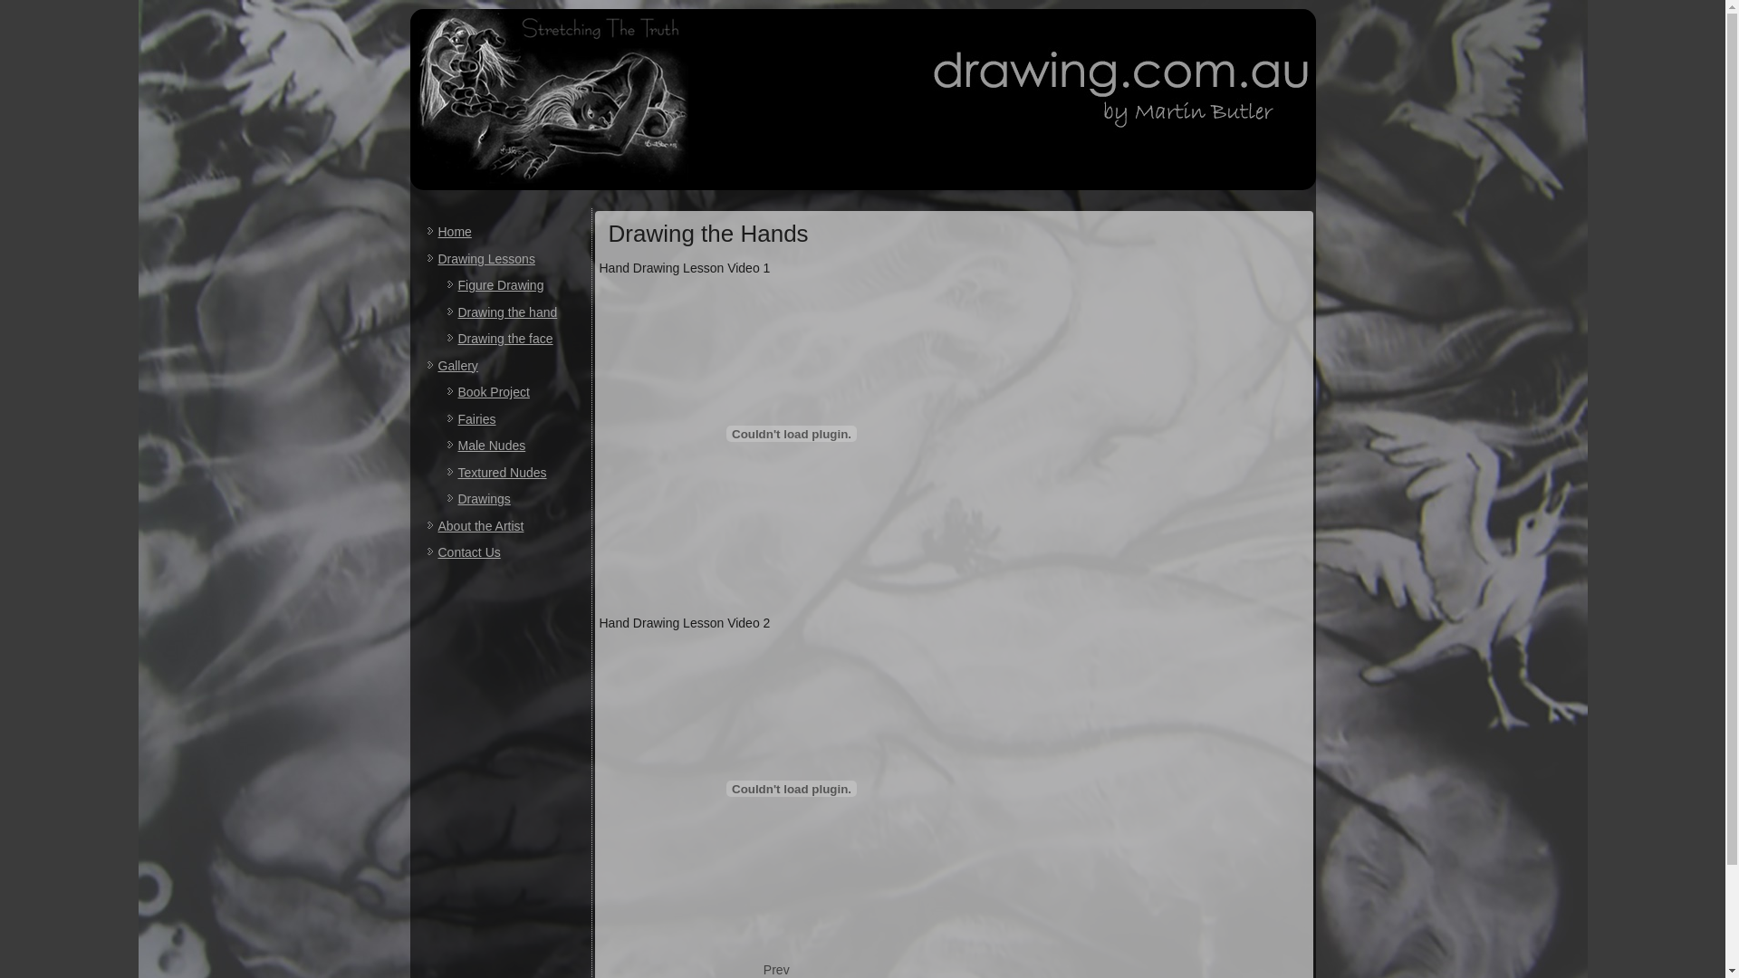 The width and height of the screenshot is (1739, 978). I want to click on Contact Us, so click(469, 552).